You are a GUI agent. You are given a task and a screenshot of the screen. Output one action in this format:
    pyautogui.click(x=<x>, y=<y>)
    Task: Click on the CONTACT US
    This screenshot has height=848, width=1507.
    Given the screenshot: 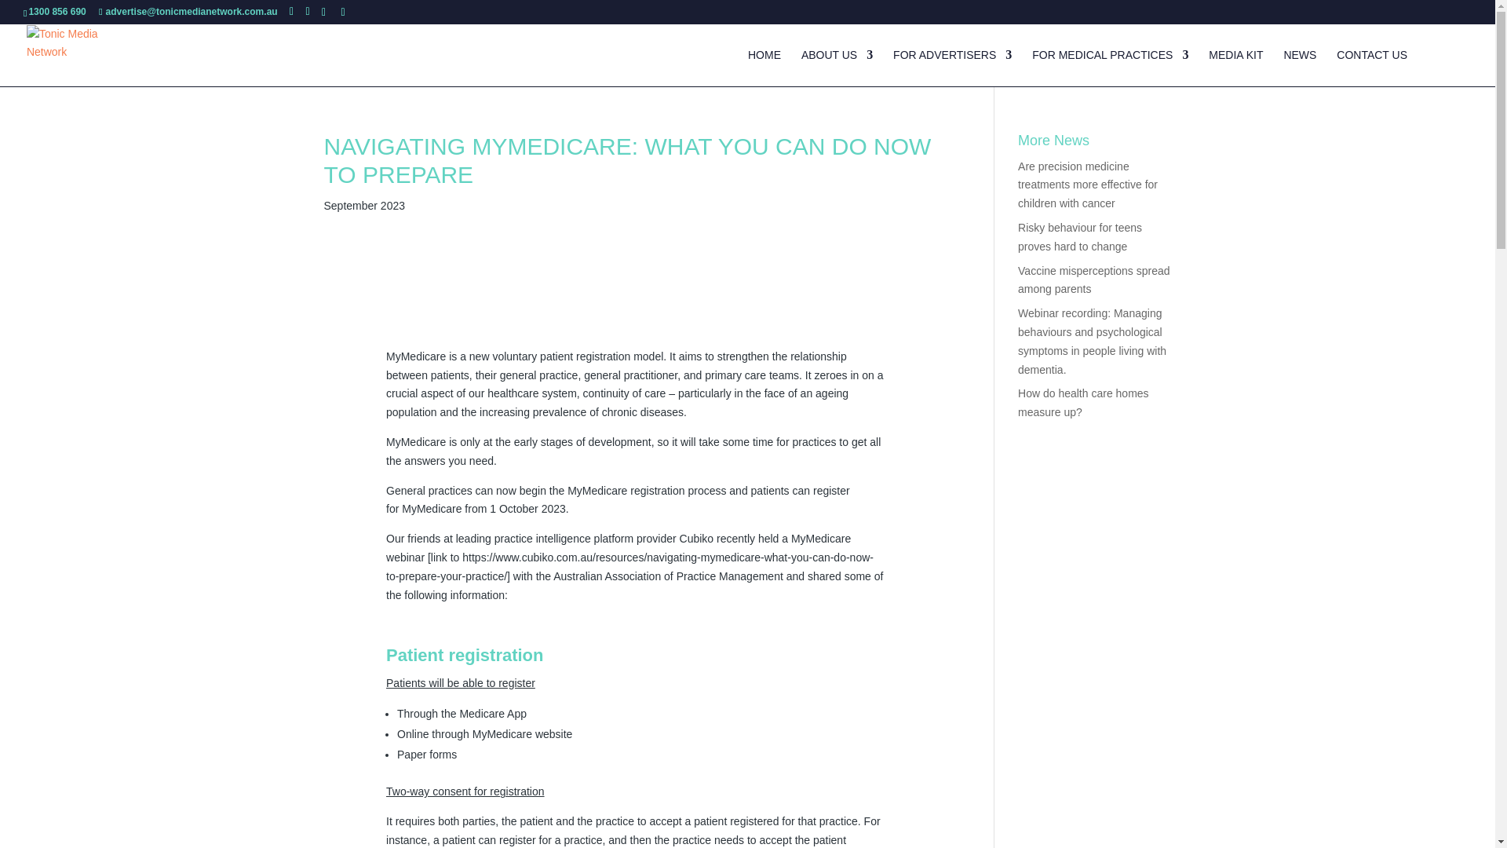 What is the action you would take?
    pyautogui.click(x=1372, y=68)
    